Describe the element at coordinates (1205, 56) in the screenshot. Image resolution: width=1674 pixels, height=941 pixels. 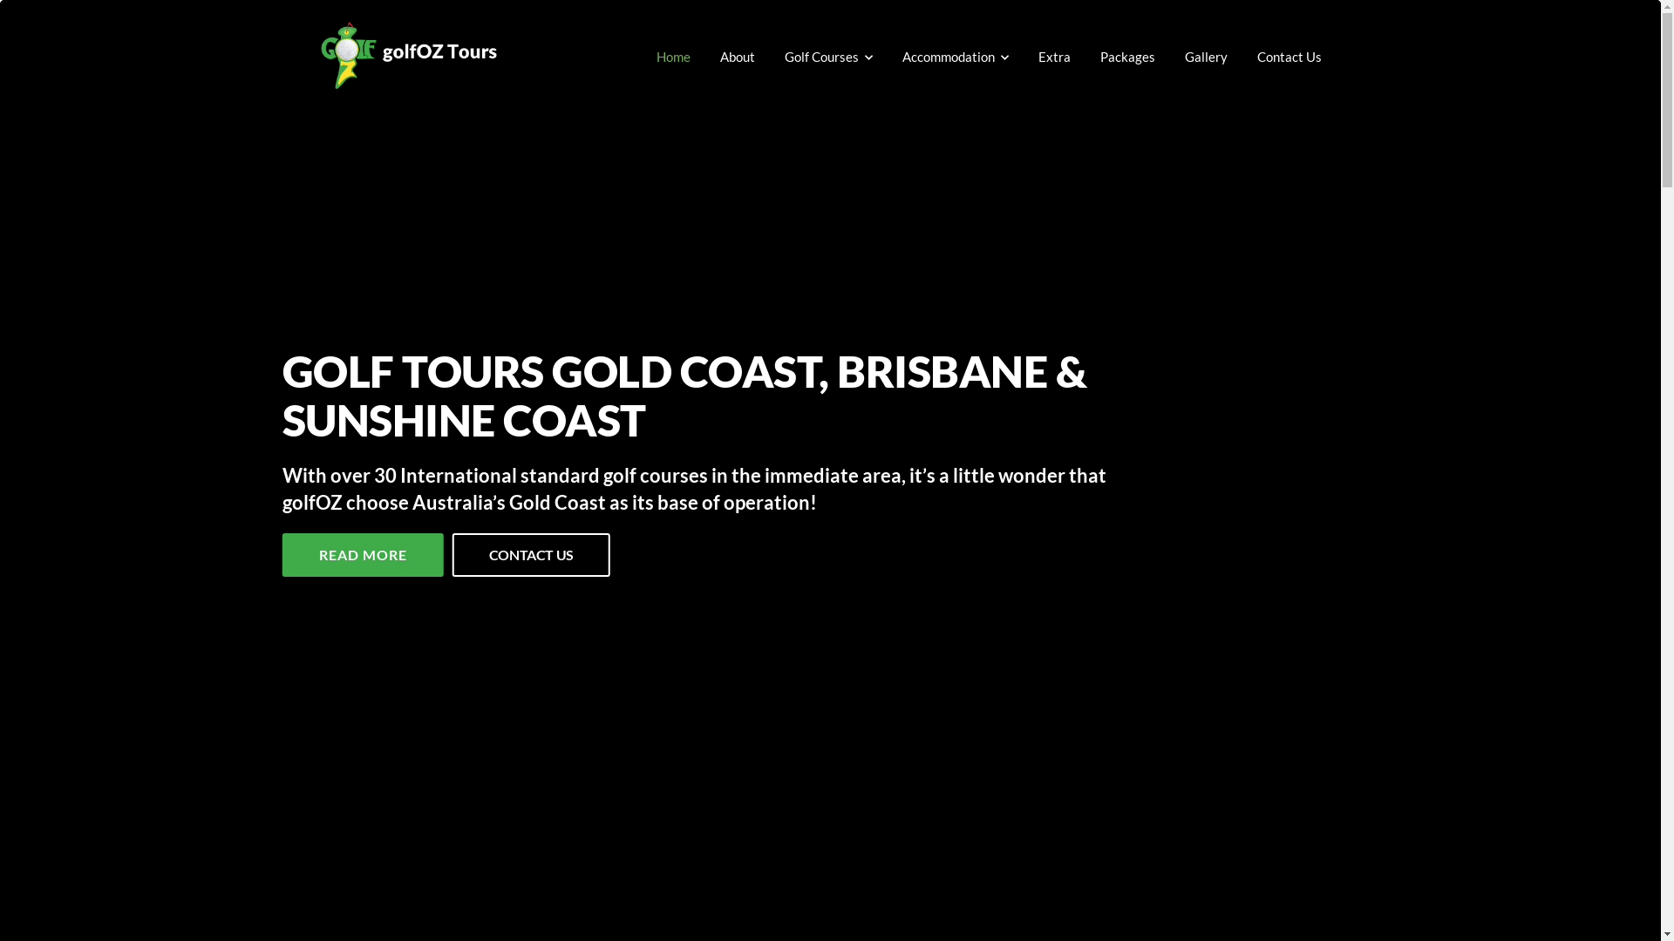
I see `Gallery` at that location.